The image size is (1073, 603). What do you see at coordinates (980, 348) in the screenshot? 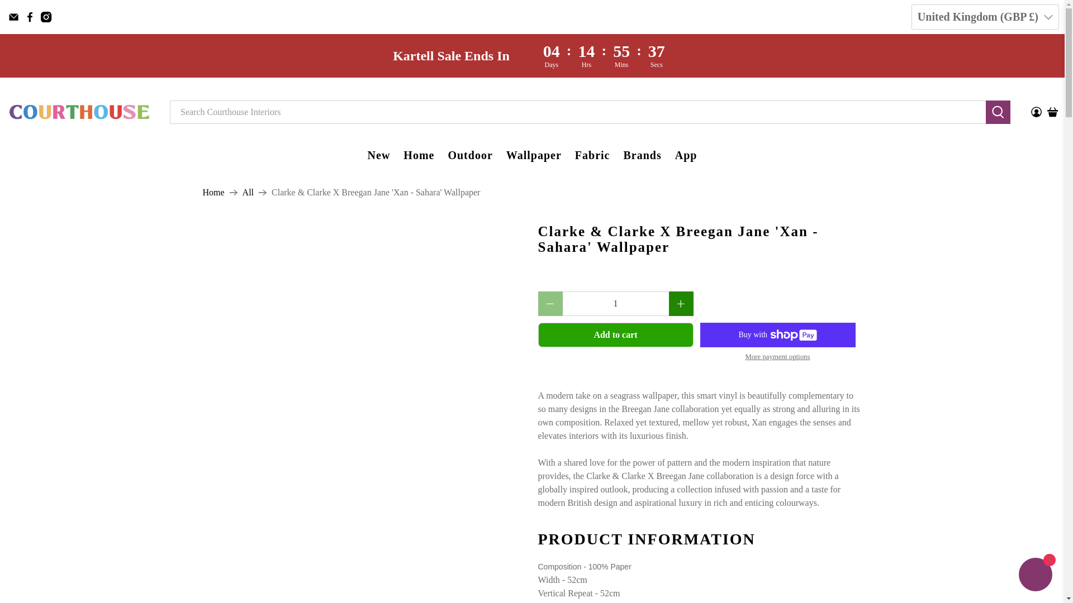
I see `BS` at bounding box center [980, 348].